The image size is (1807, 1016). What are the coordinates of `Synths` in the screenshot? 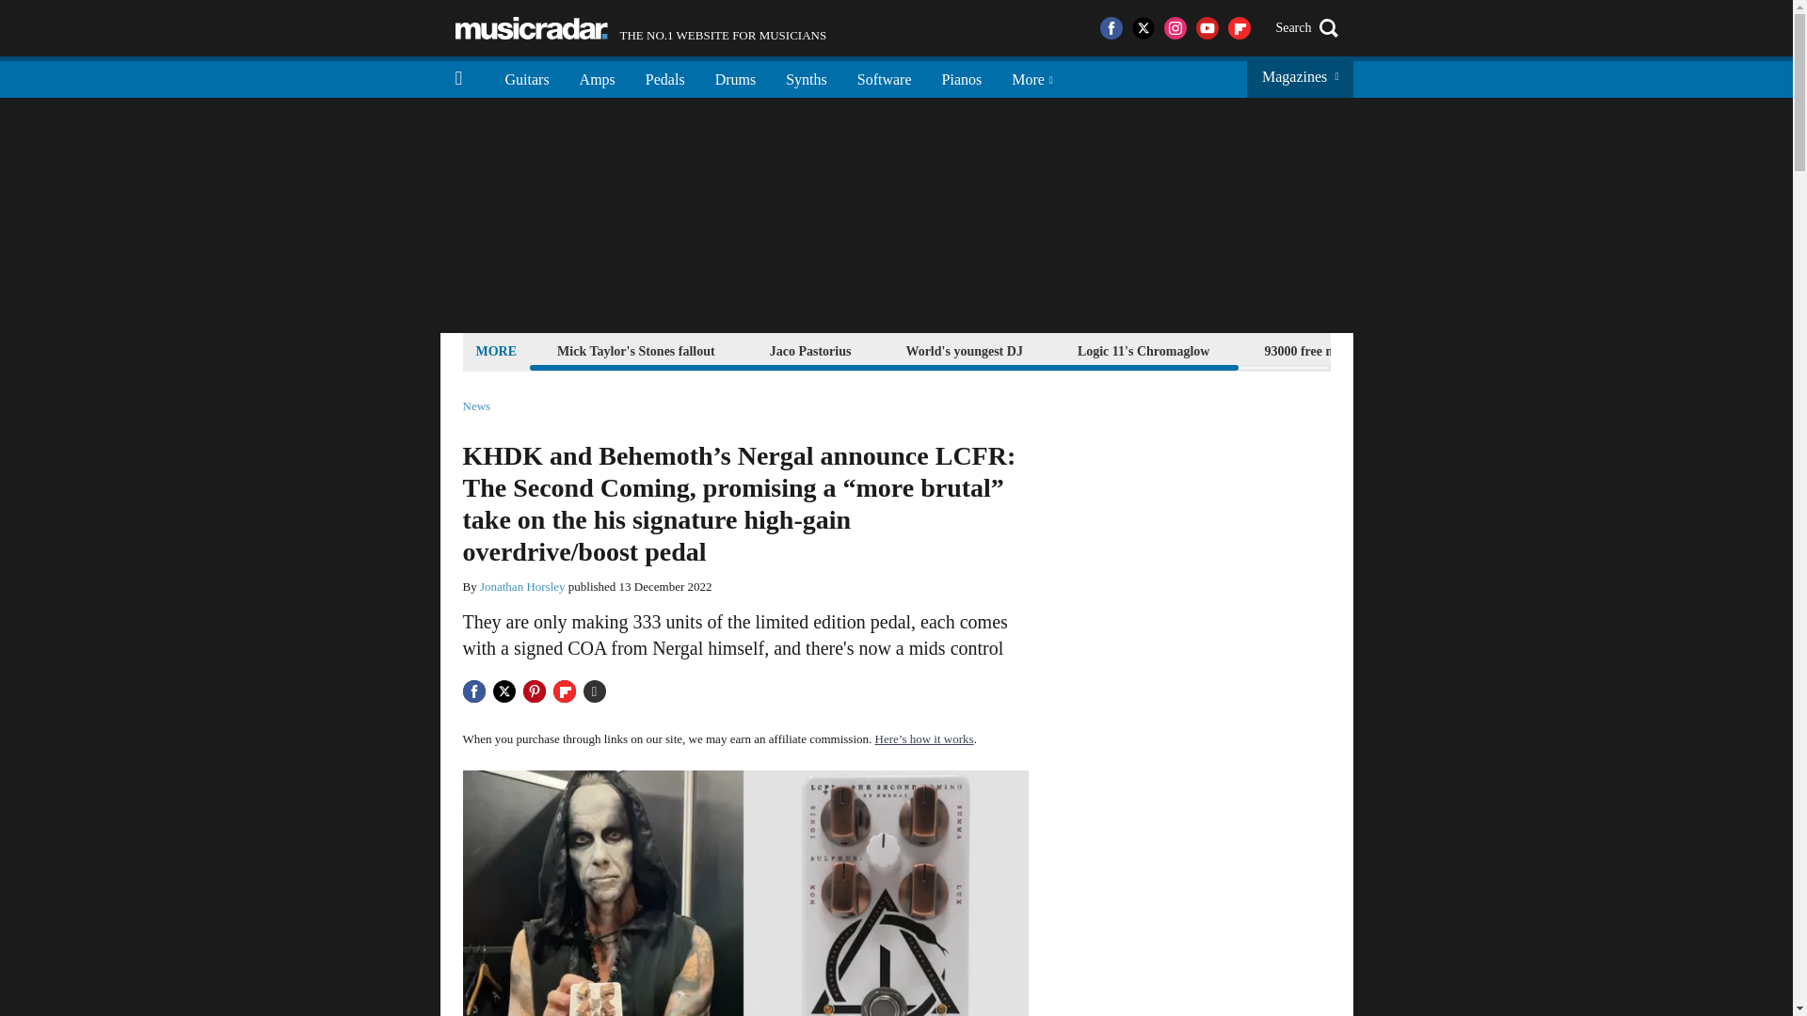 It's located at (806, 77).